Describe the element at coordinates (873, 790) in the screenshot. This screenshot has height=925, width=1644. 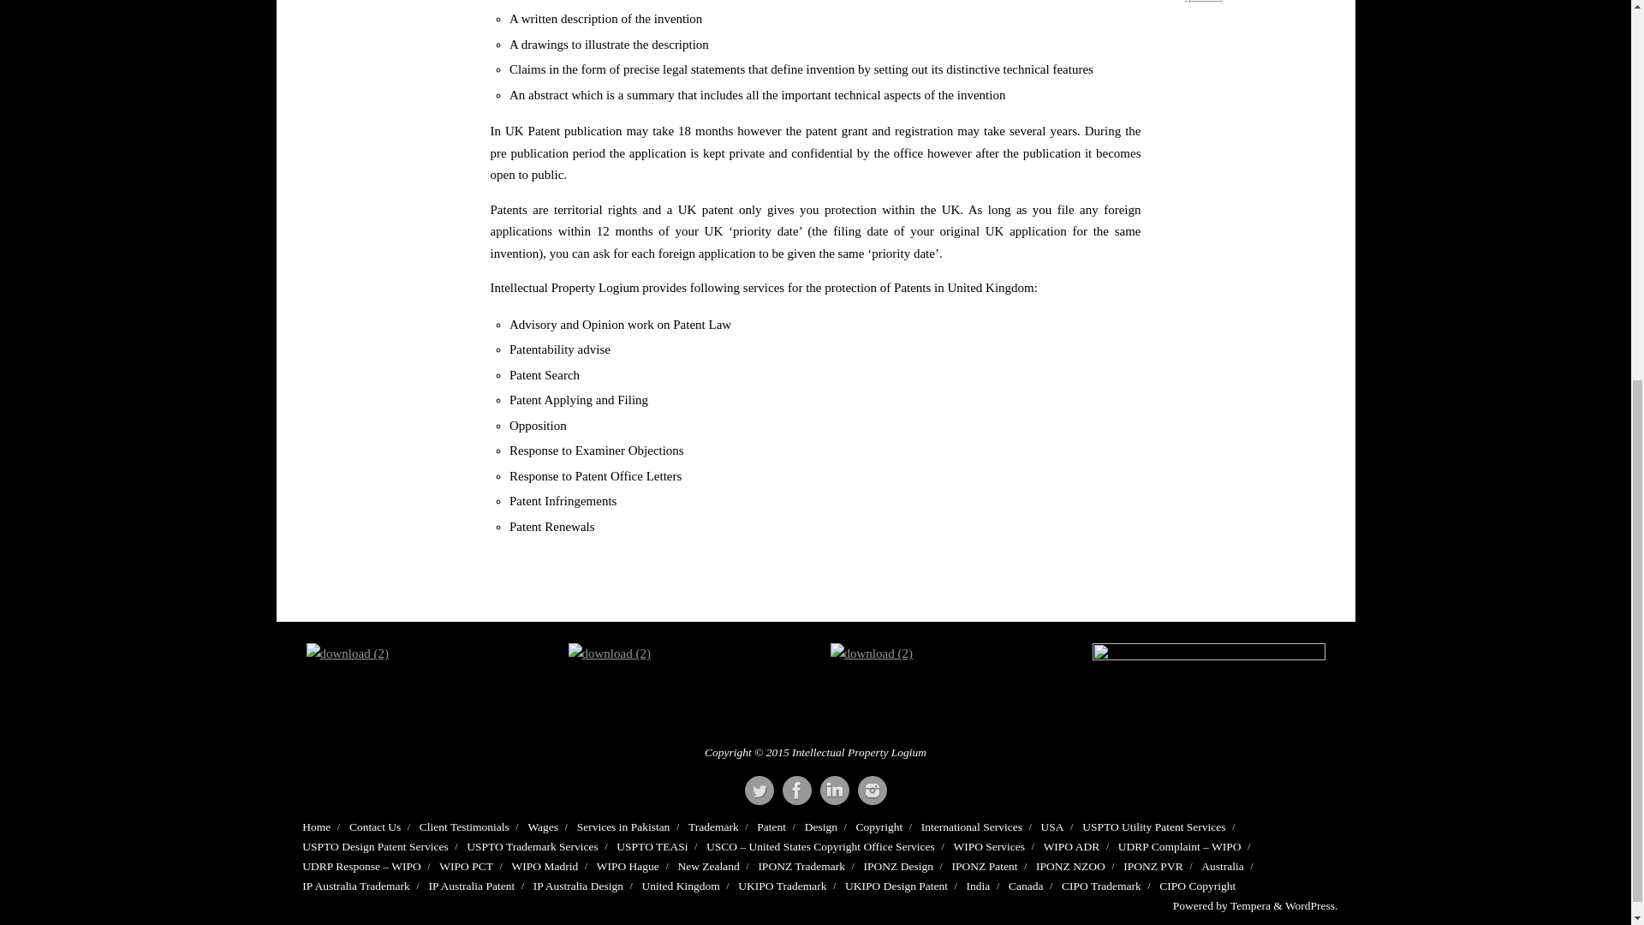
I see `Intellectual Property Logium` at that location.